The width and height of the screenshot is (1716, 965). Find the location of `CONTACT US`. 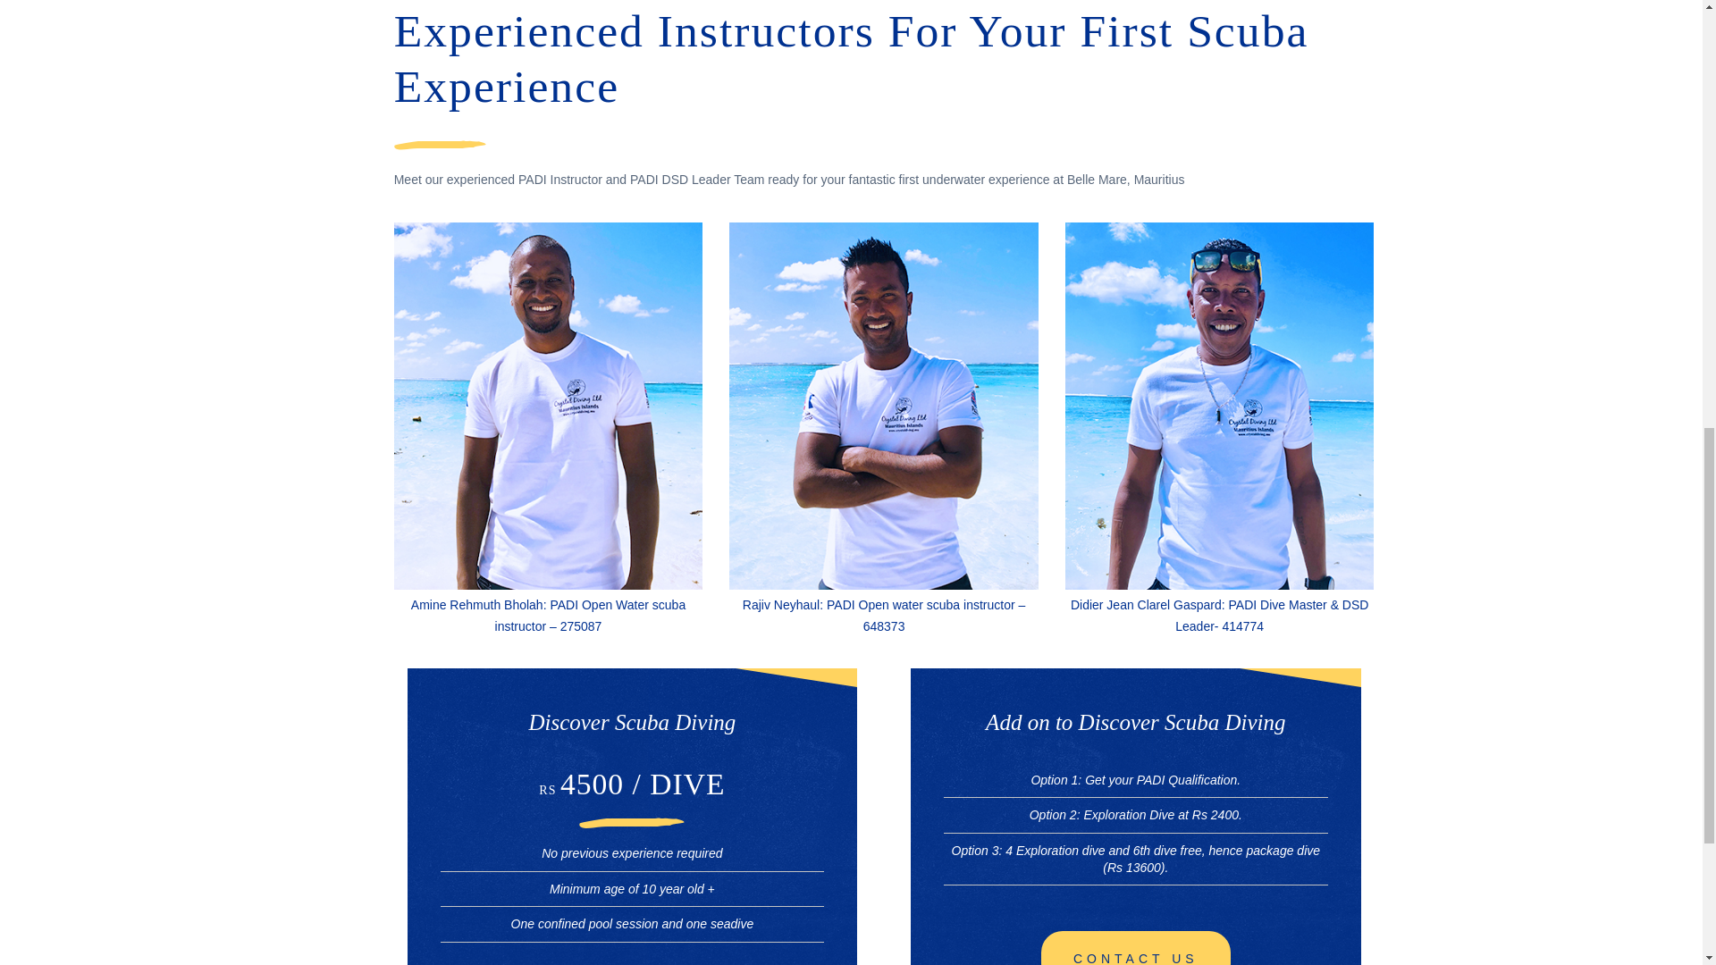

CONTACT US is located at coordinates (1135, 948).